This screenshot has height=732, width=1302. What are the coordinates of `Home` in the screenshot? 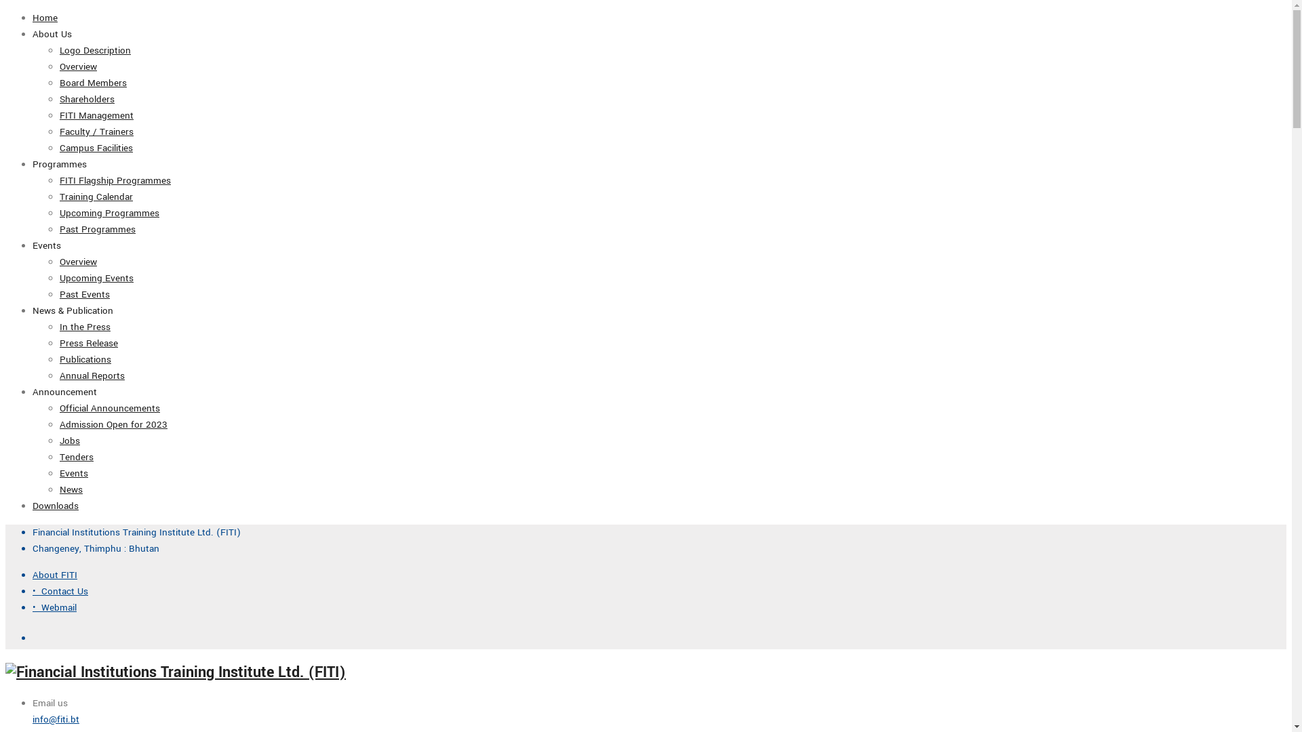 It's located at (45, 18).